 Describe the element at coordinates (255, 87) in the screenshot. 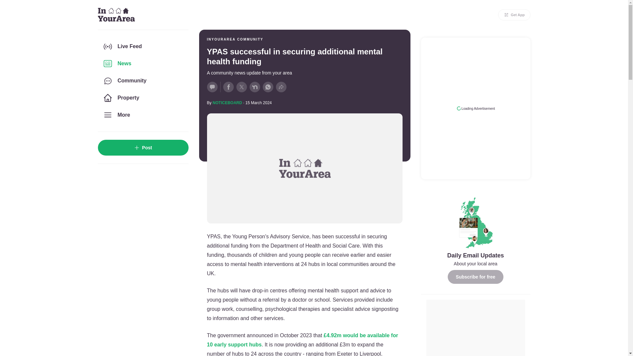

I see `Share to Nextdoor` at that location.